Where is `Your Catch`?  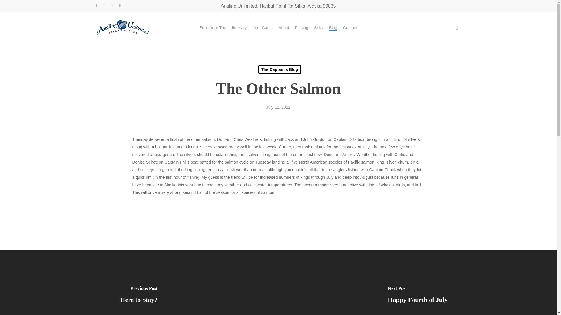 Your Catch is located at coordinates (262, 27).